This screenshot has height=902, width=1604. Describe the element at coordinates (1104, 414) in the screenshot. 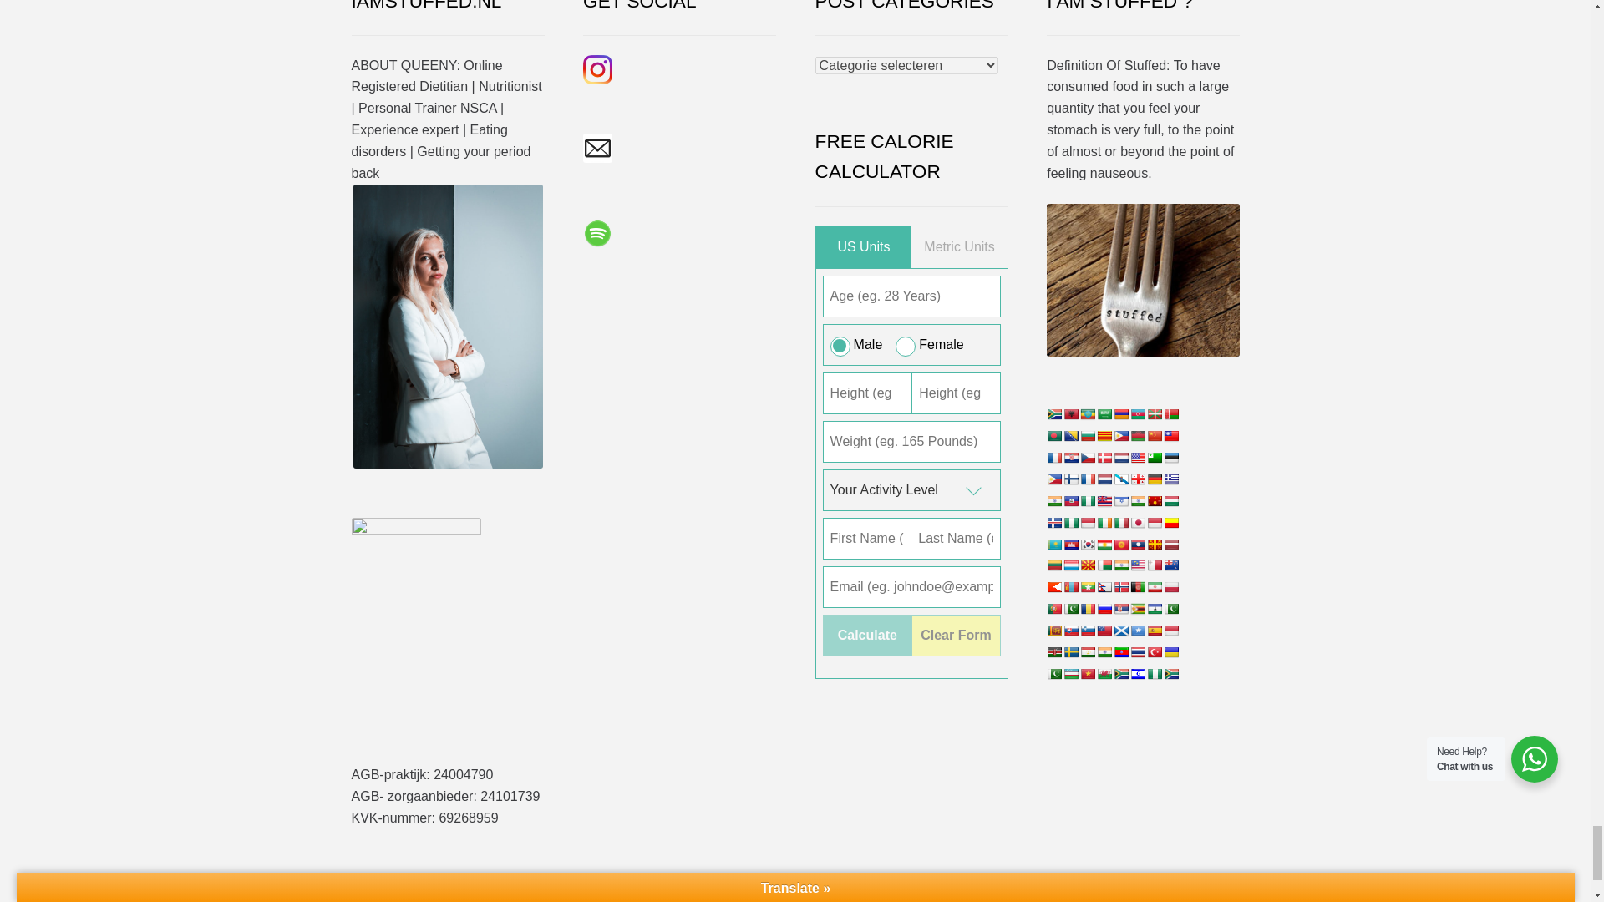

I see `Arabic` at that location.